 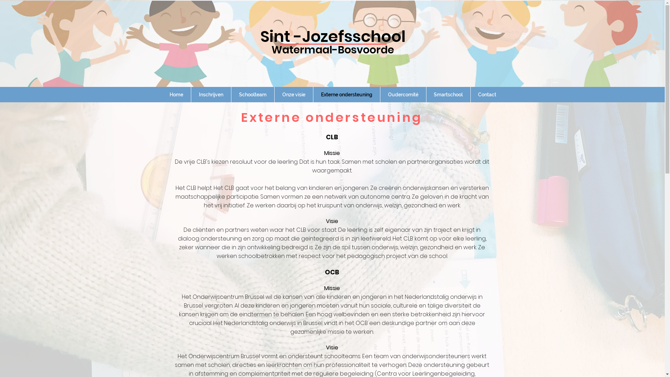 What do you see at coordinates (177, 95) in the screenshot?
I see `Home` at bounding box center [177, 95].